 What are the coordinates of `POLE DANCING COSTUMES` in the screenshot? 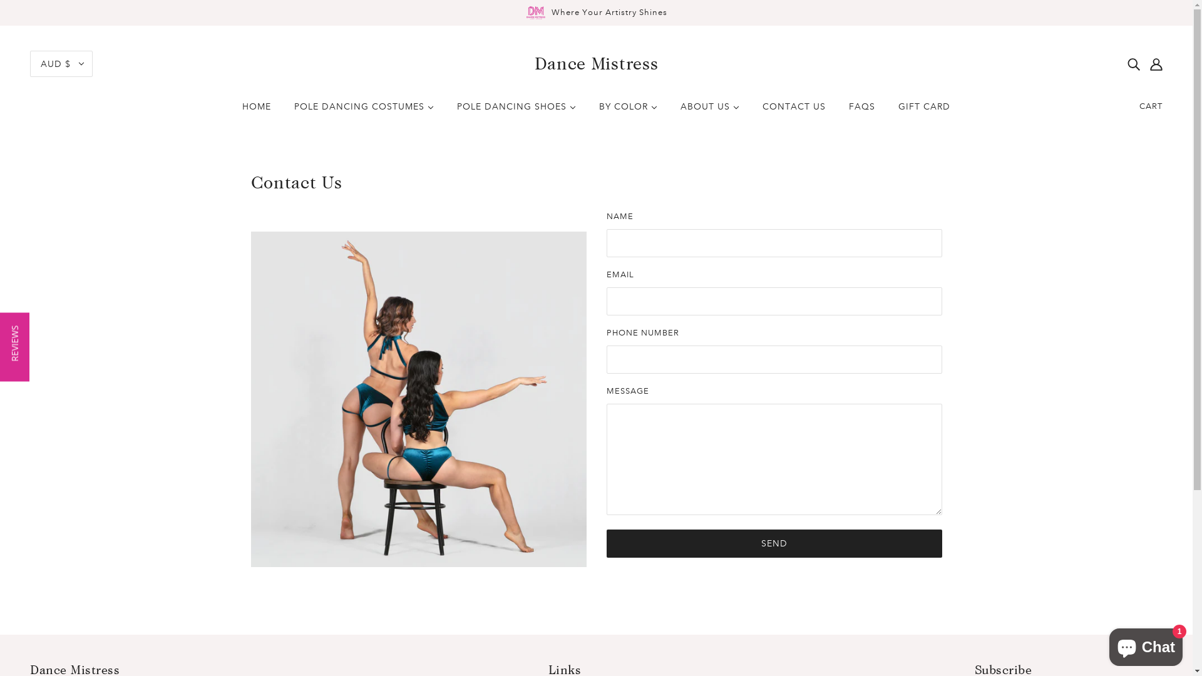 It's located at (364, 111).